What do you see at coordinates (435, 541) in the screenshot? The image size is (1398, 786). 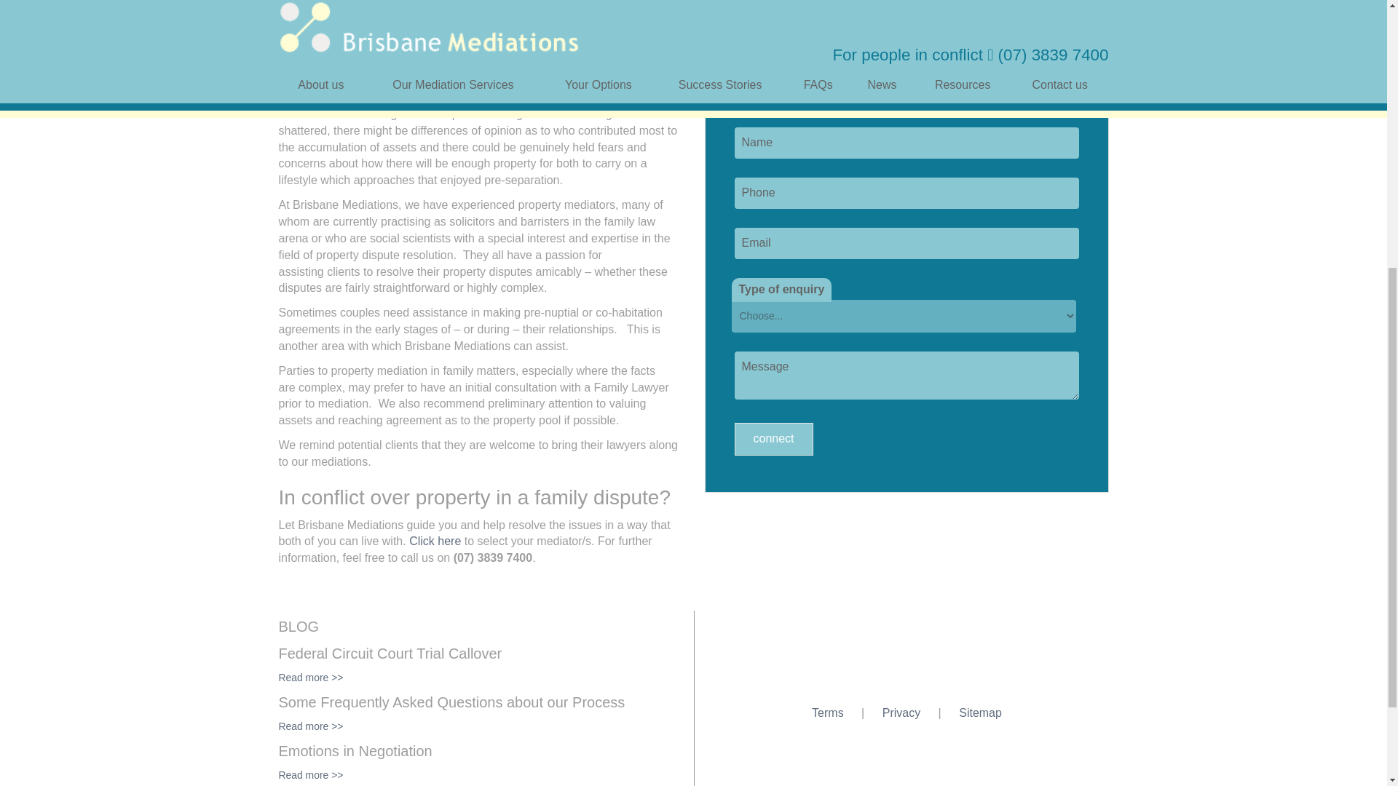 I see `Click here` at bounding box center [435, 541].